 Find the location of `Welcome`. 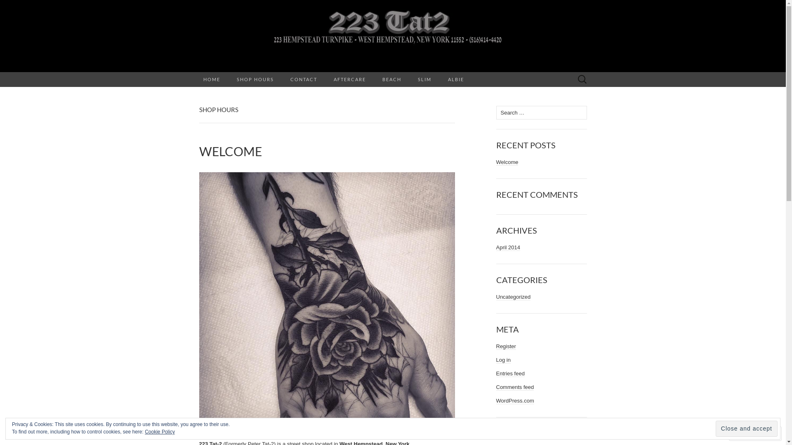

Welcome is located at coordinates (507, 162).